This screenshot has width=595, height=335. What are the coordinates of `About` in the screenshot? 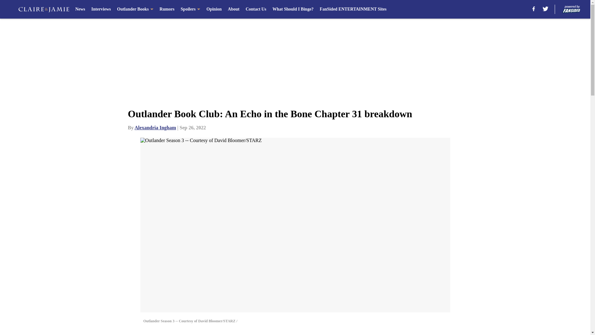 It's located at (233, 9).